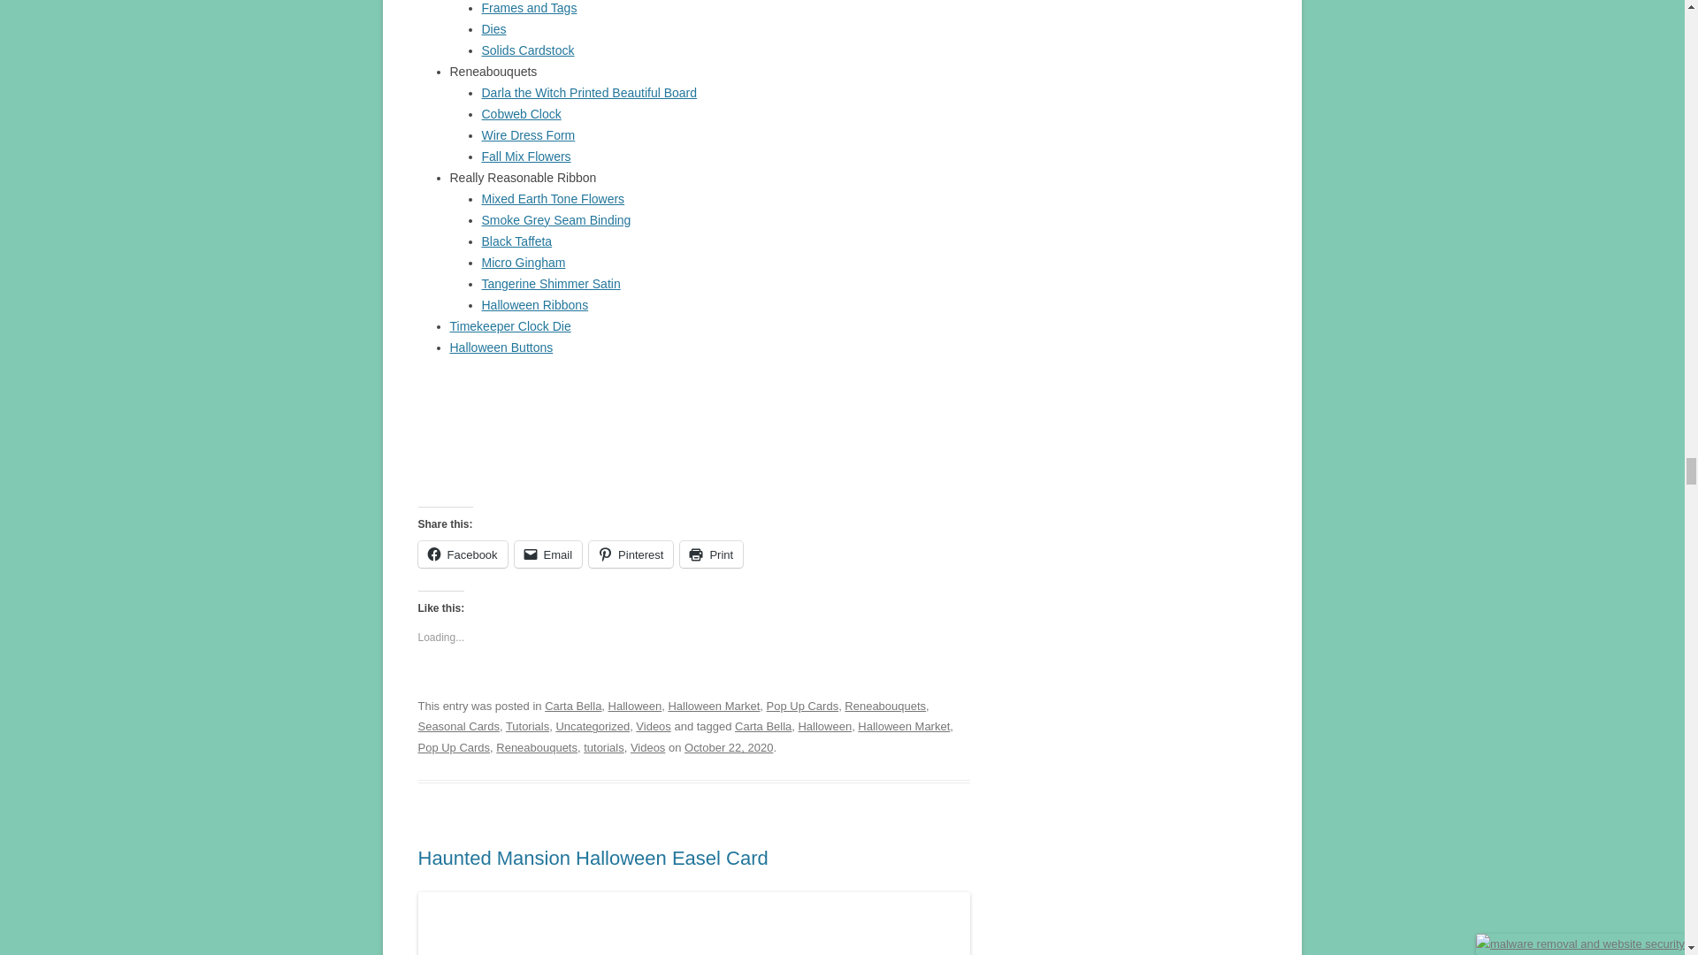  What do you see at coordinates (573, 704) in the screenshot?
I see `Carta Bella` at bounding box center [573, 704].